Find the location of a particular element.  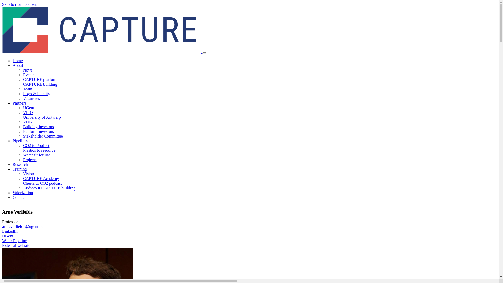

Water fit for use is located at coordinates (37, 155).